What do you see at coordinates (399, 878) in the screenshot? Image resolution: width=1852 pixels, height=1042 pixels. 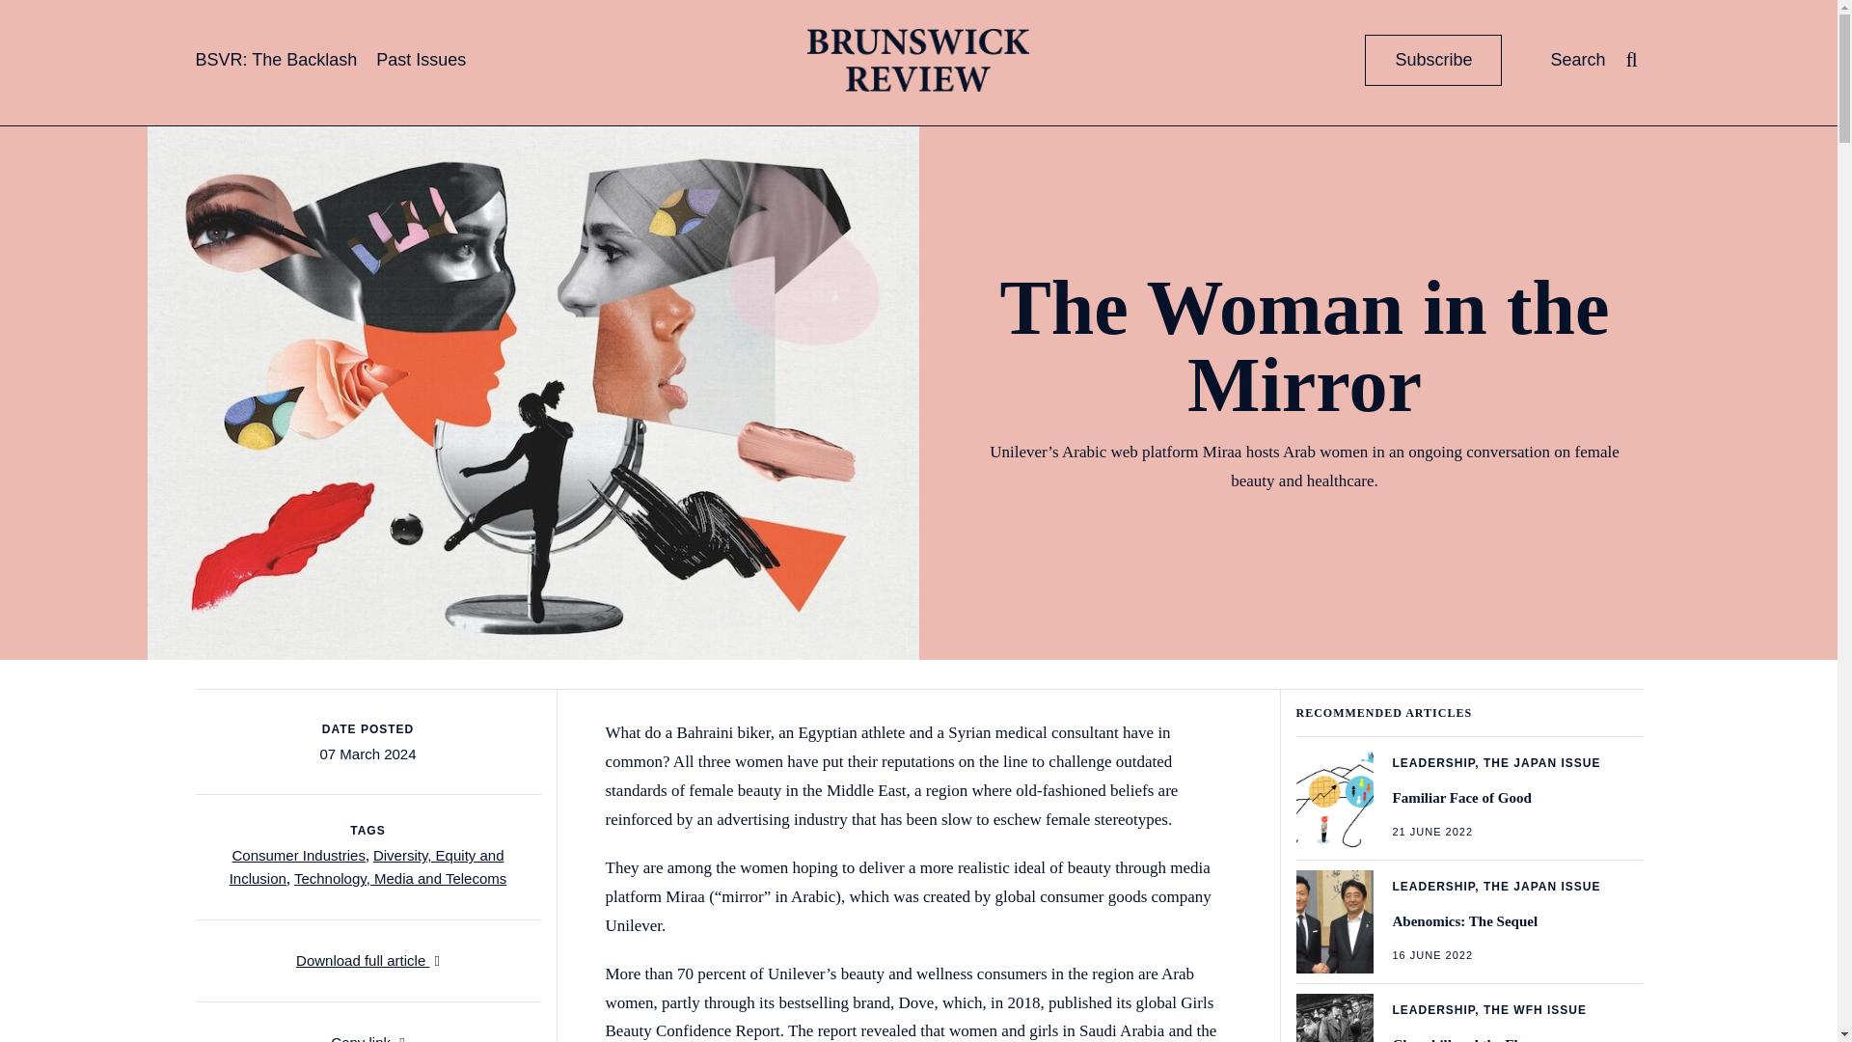 I see `Consumer Industries` at bounding box center [399, 878].